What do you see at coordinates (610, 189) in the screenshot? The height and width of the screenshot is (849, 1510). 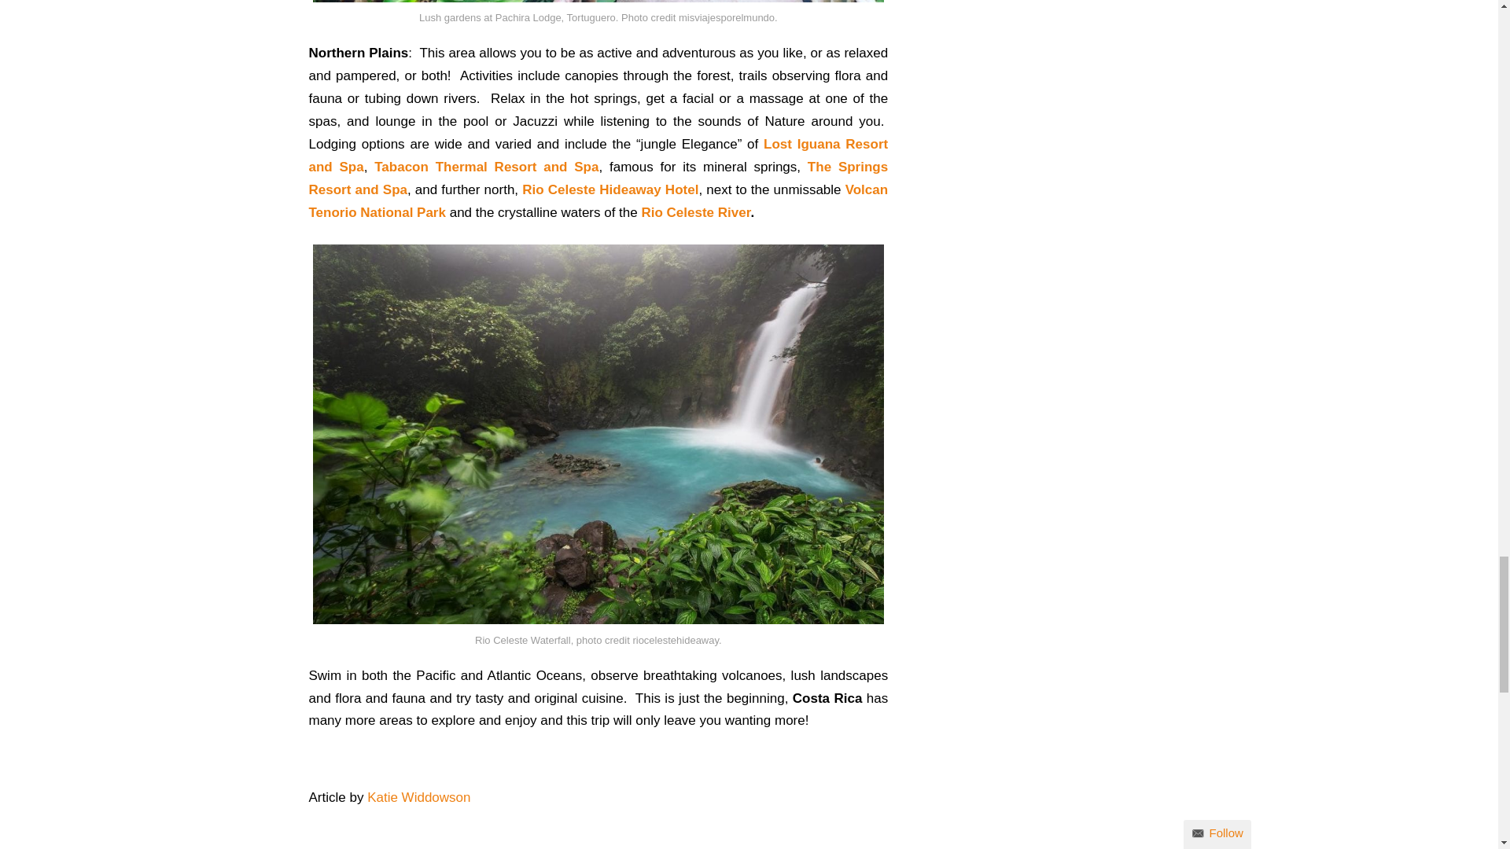 I see `Rio Celeste Hideaway Hotel` at bounding box center [610, 189].